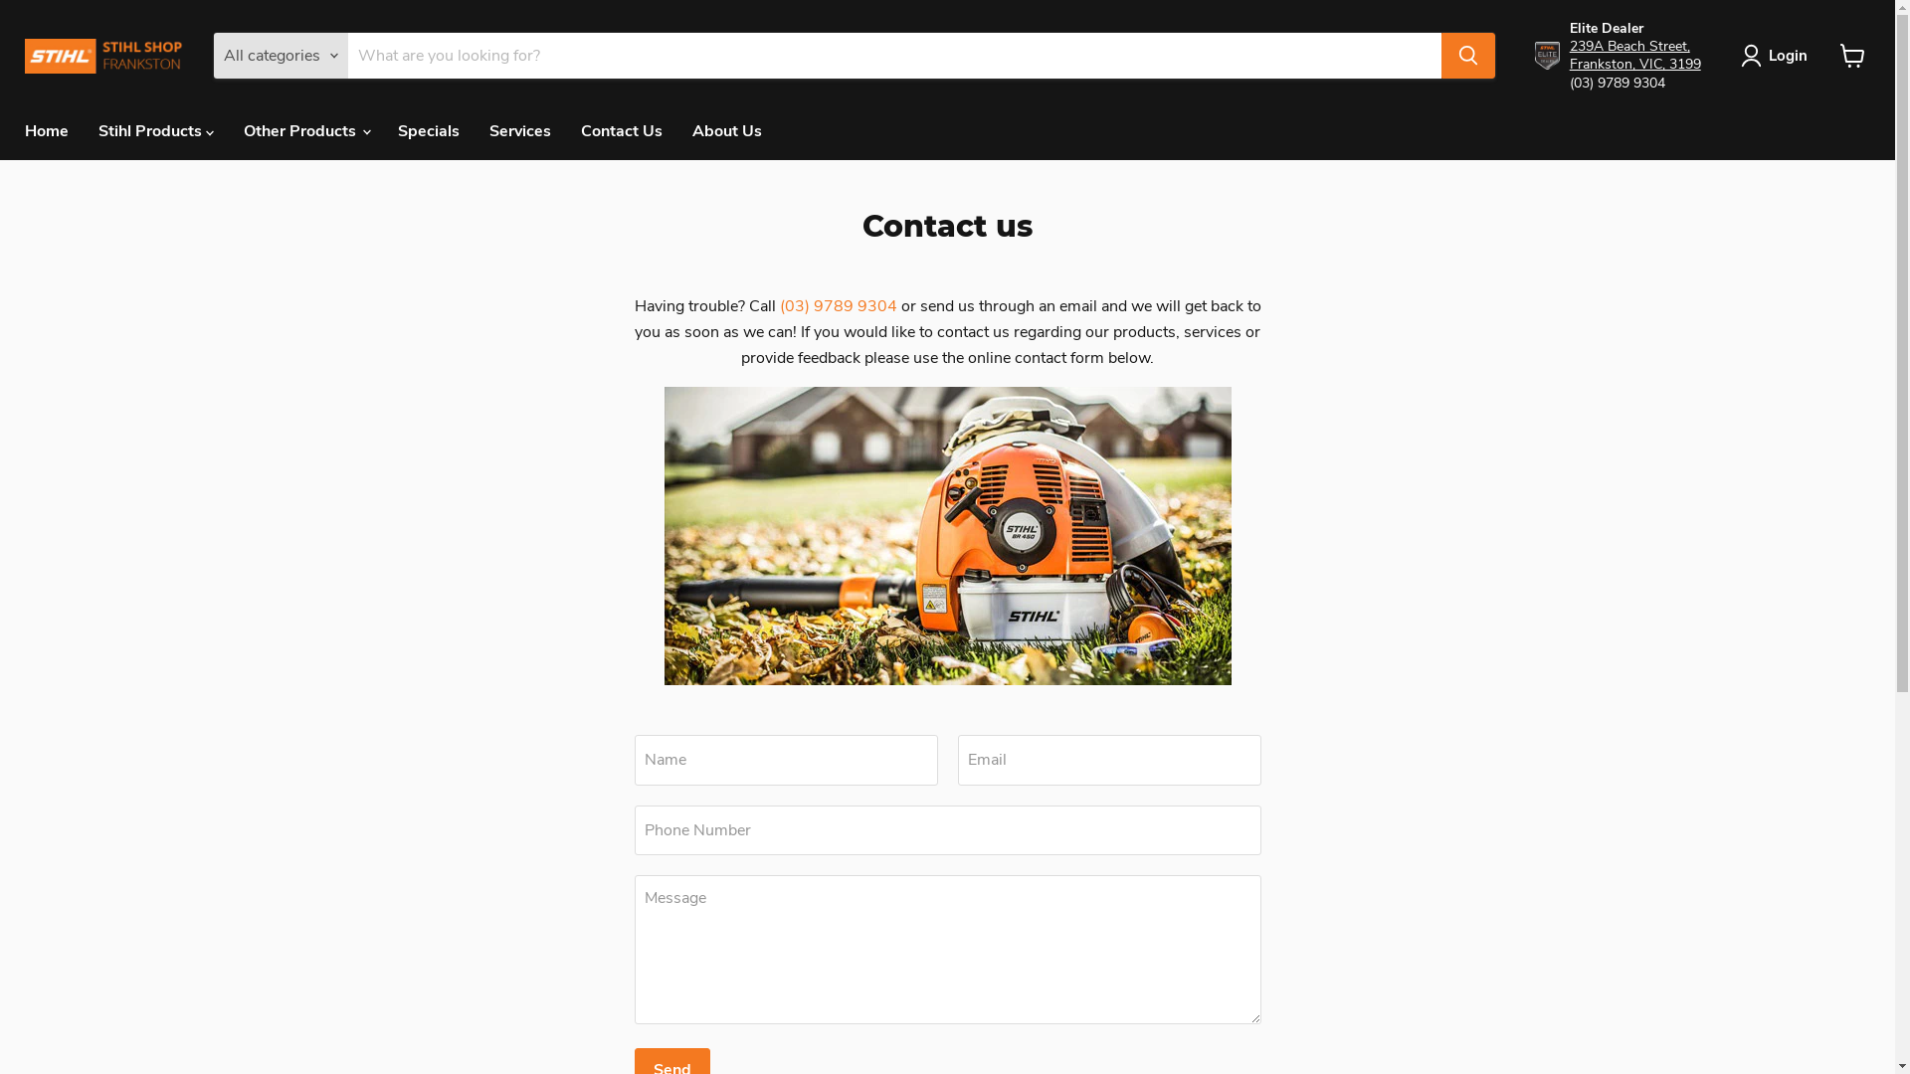  Describe the element at coordinates (1852, 56) in the screenshot. I see `View cart` at that location.